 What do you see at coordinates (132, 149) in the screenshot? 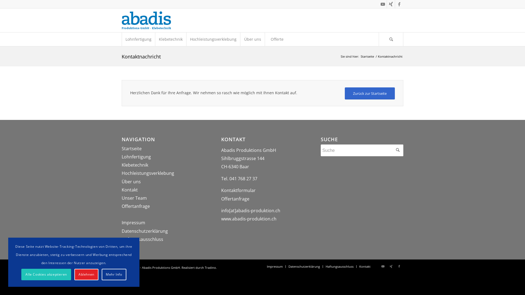
I see `Startseite` at bounding box center [132, 149].